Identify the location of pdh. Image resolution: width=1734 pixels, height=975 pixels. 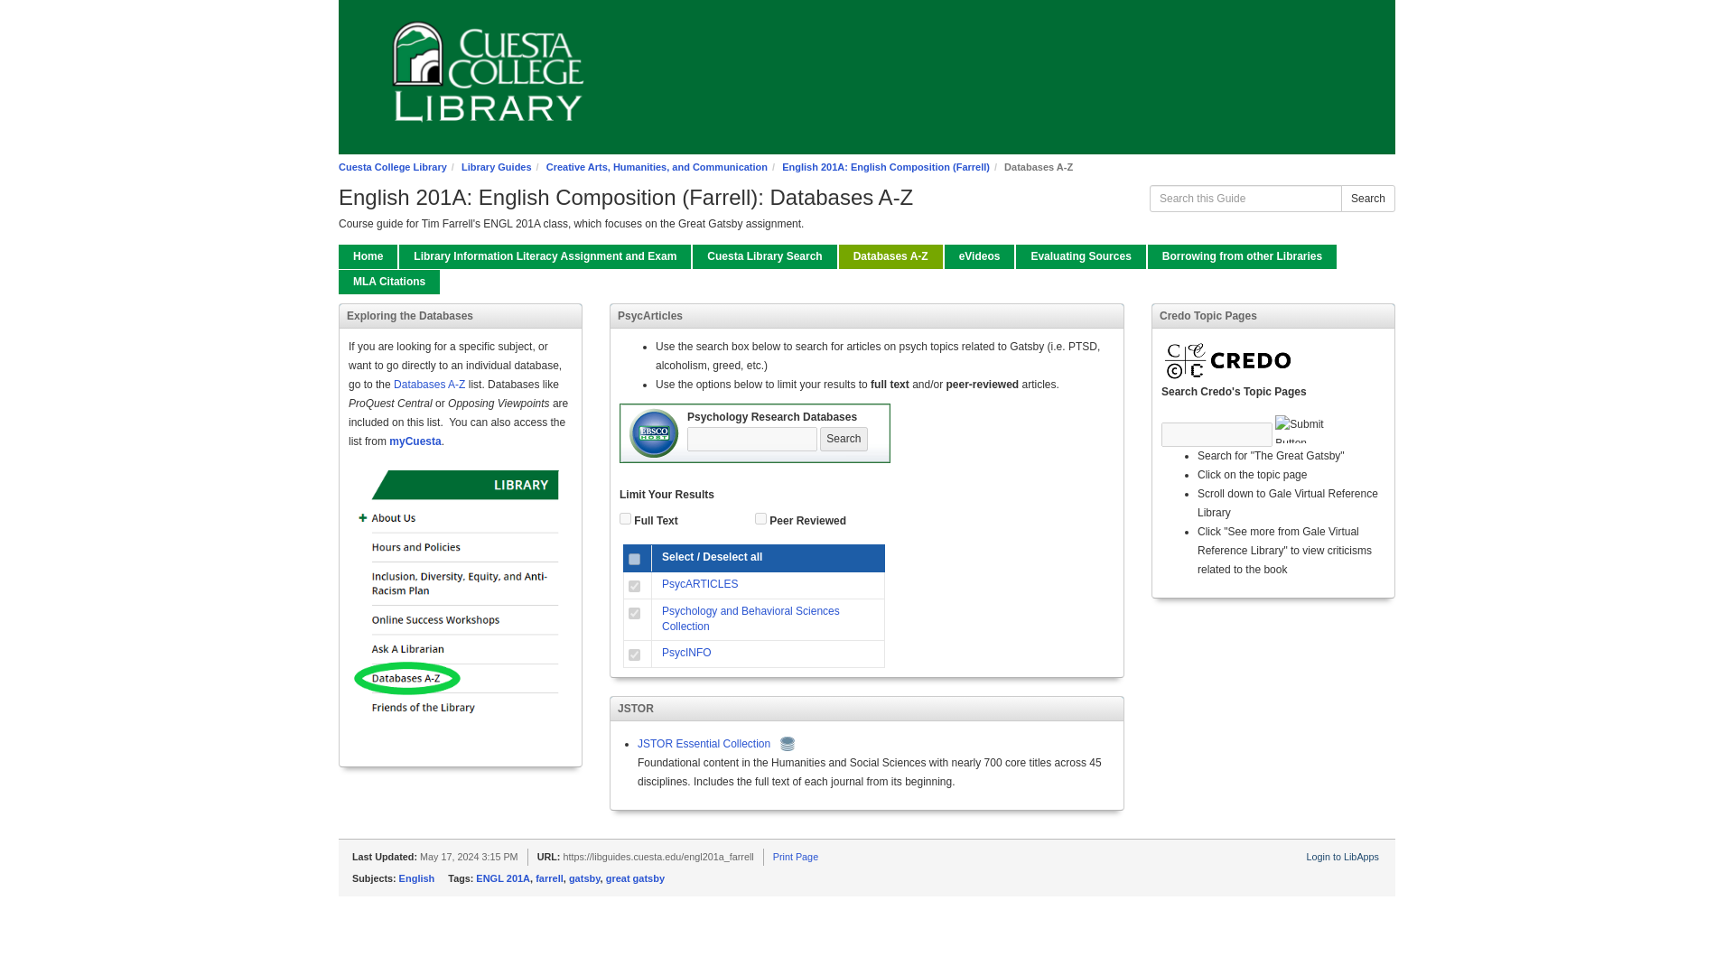
(634, 585).